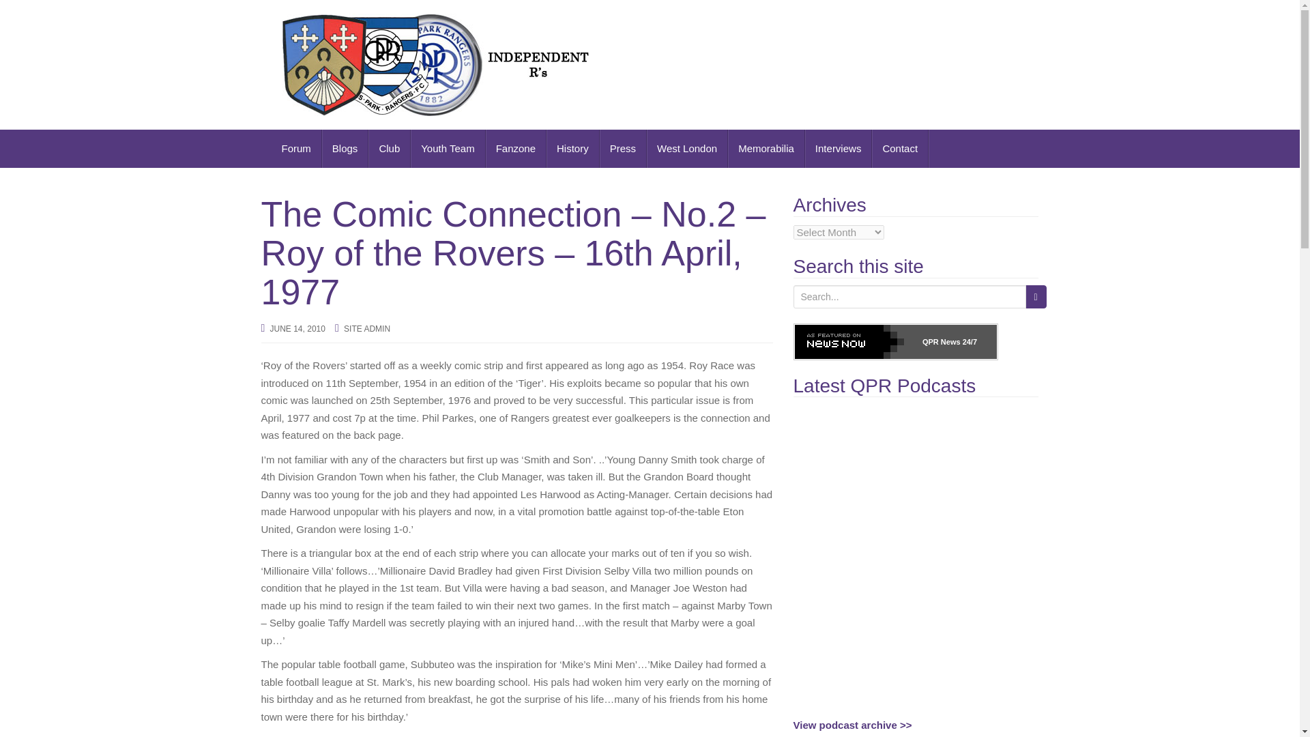 The height and width of the screenshot is (737, 1310). Describe the element at coordinates (367, 329) in the screenshot. I see `SITE ADMIN` at that location.